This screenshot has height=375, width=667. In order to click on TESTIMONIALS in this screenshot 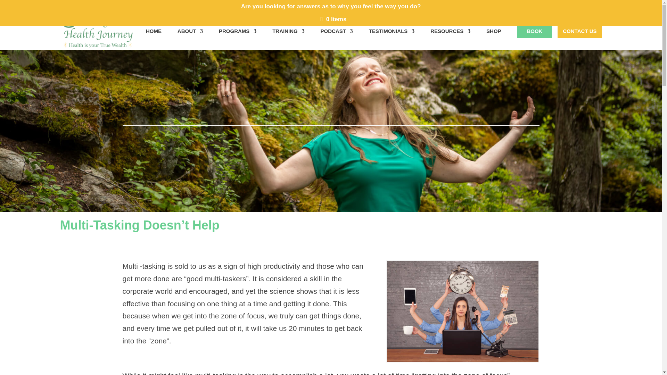, I will do `click(392, 39)`.